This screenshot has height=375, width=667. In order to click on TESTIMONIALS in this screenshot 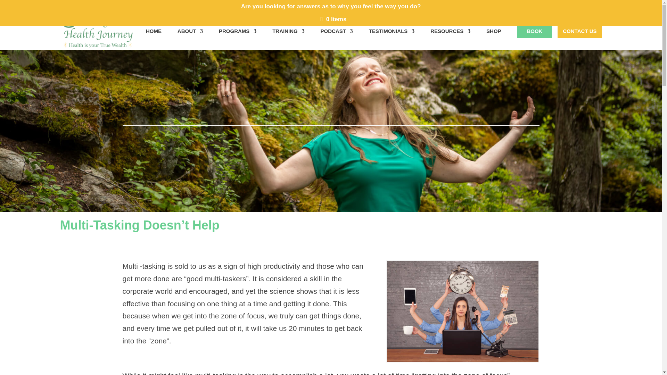, I will do `click(392, 39)`.